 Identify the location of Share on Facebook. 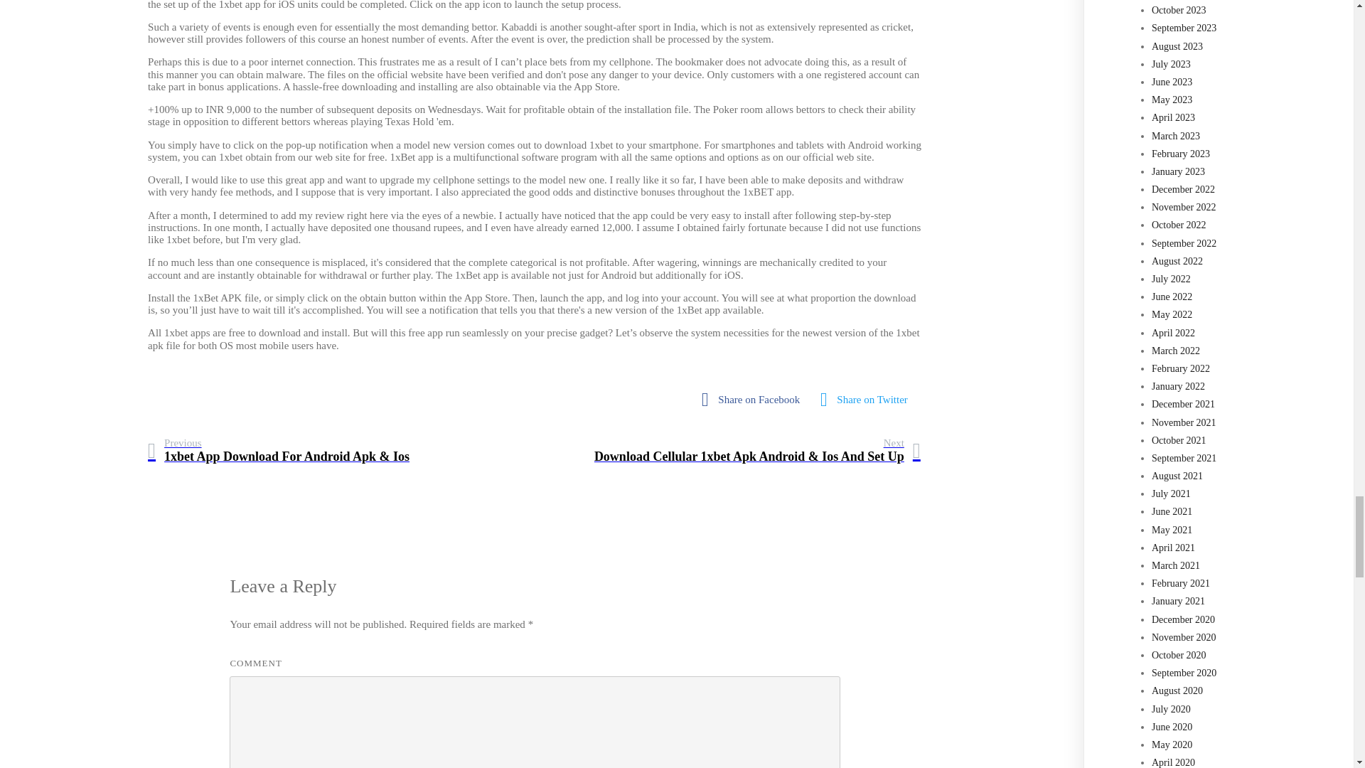
(754, 400).